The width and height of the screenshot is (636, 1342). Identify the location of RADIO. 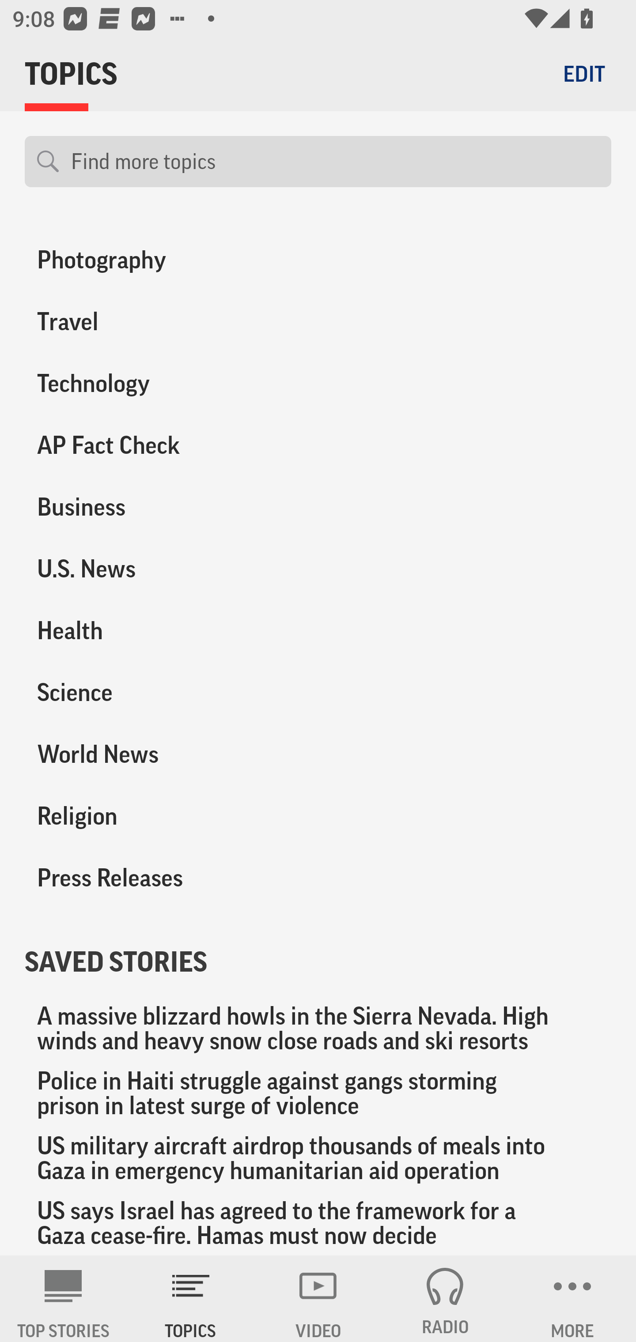
(445, 1299).